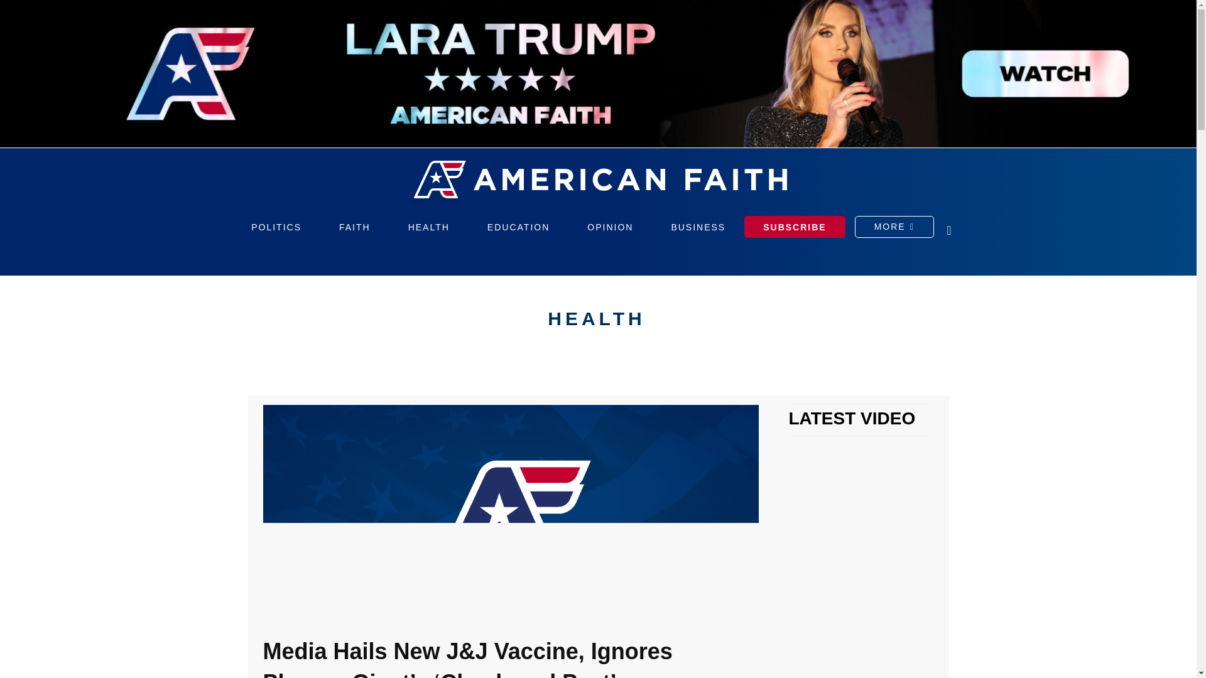 This screenshot has height=678, width=1206. I want to click on EDUCATION, so click(518, 227).